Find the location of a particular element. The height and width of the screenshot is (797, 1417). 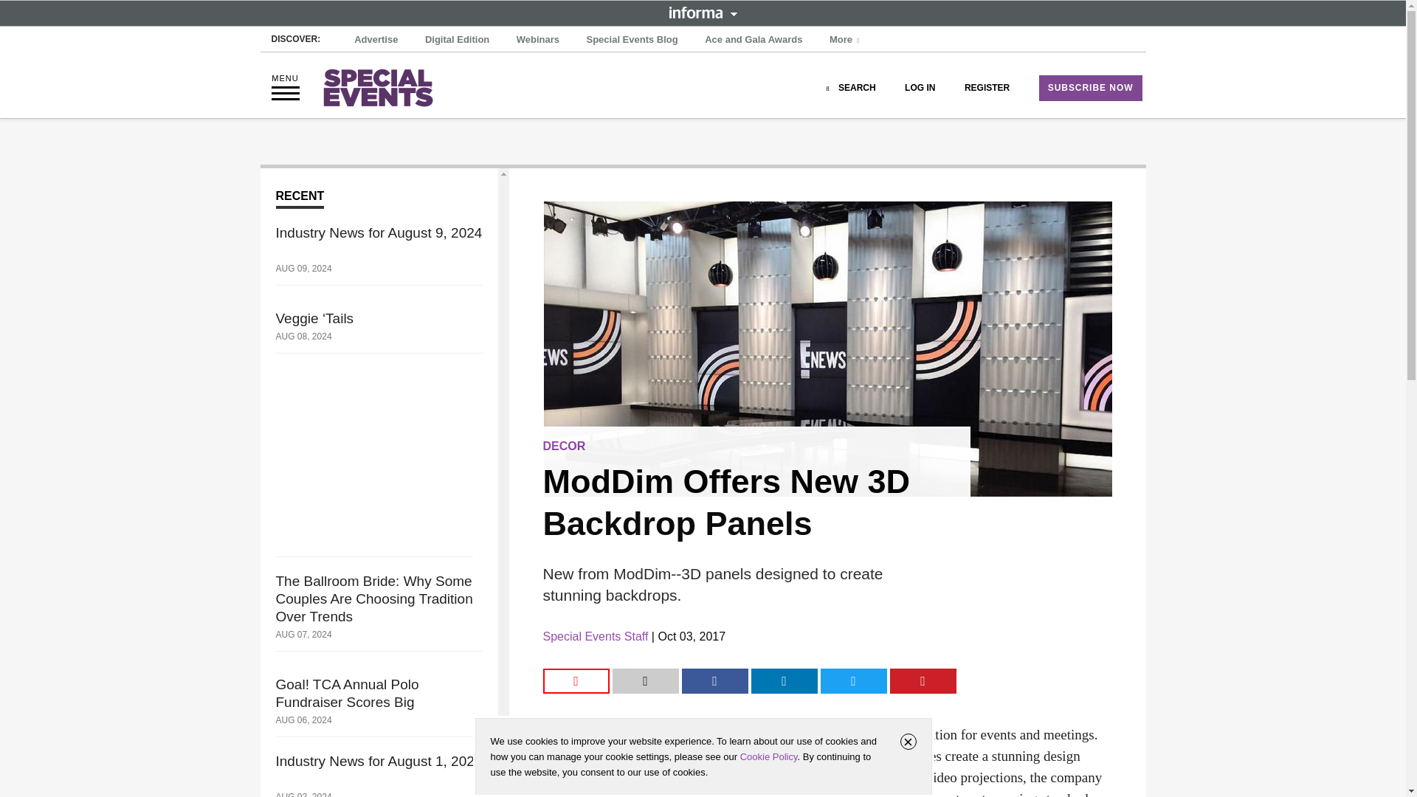

Digital Edition is located at coordinates (457, 40).